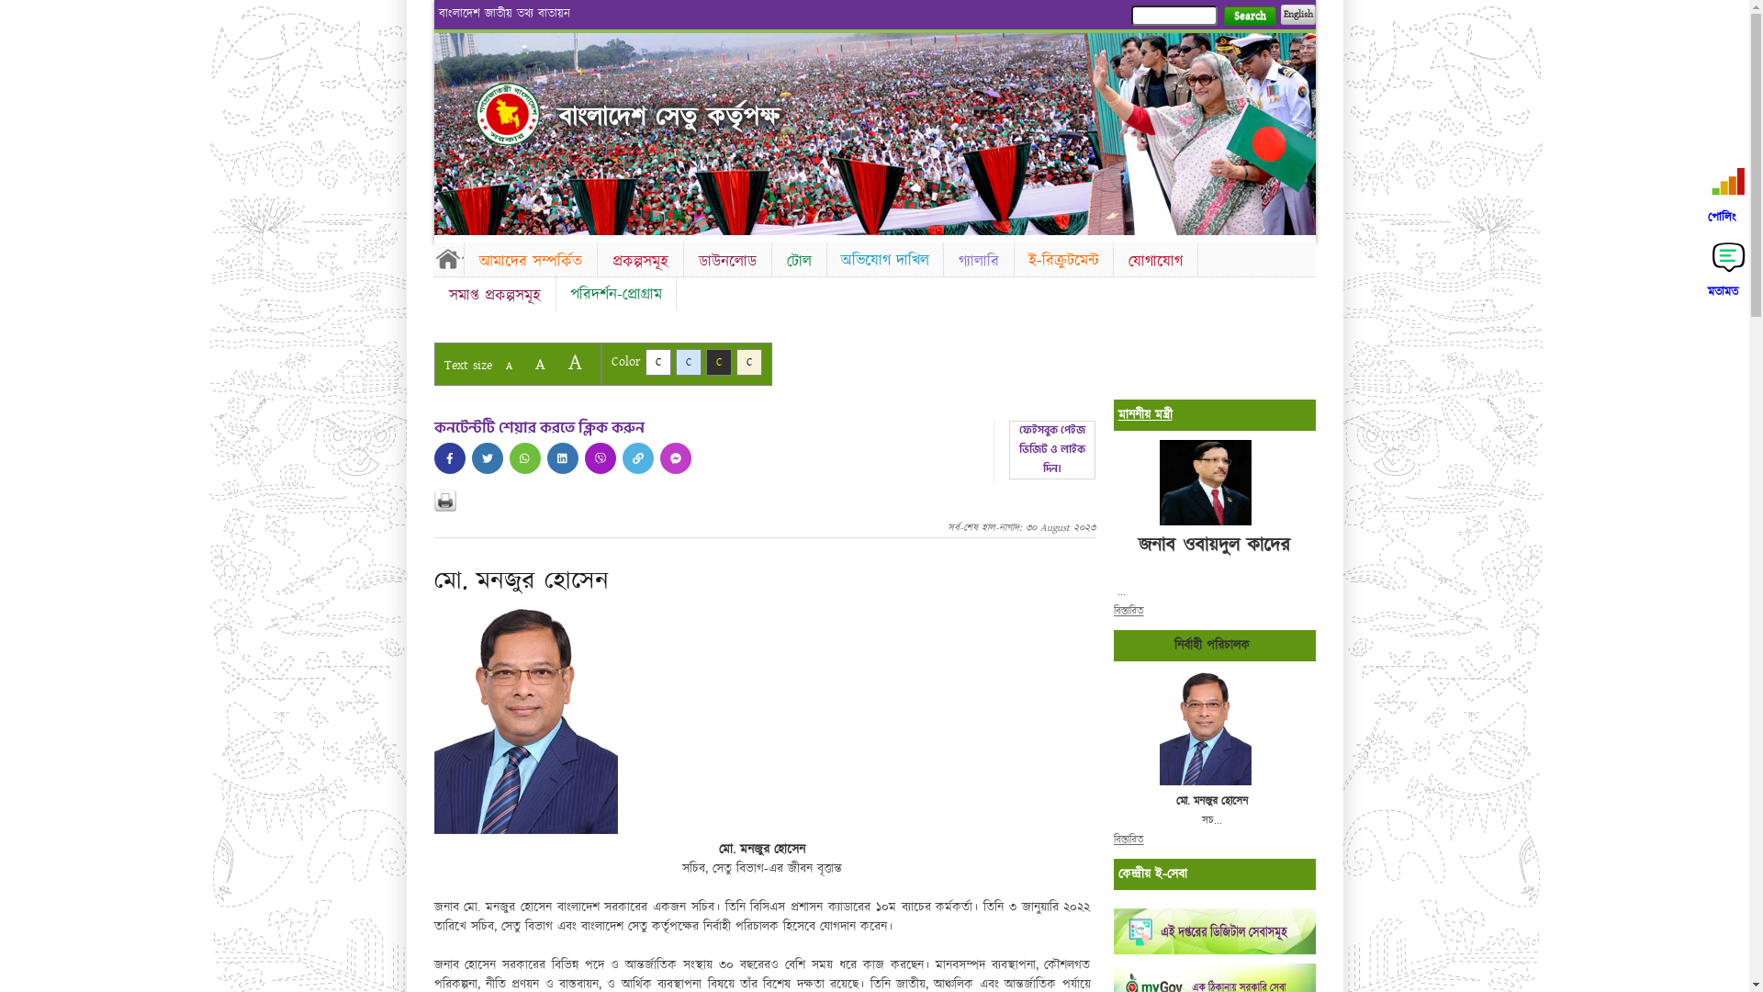  I want to click on C, so click(749, 362).